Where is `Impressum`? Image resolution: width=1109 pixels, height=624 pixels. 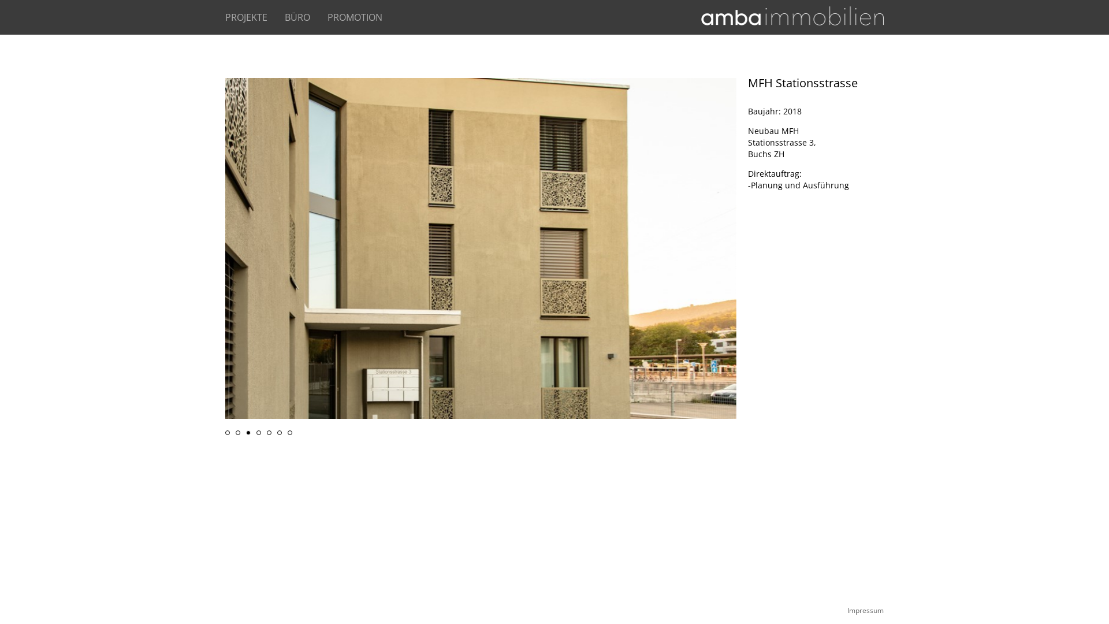 Impressum is located at coordinates (865, 610).